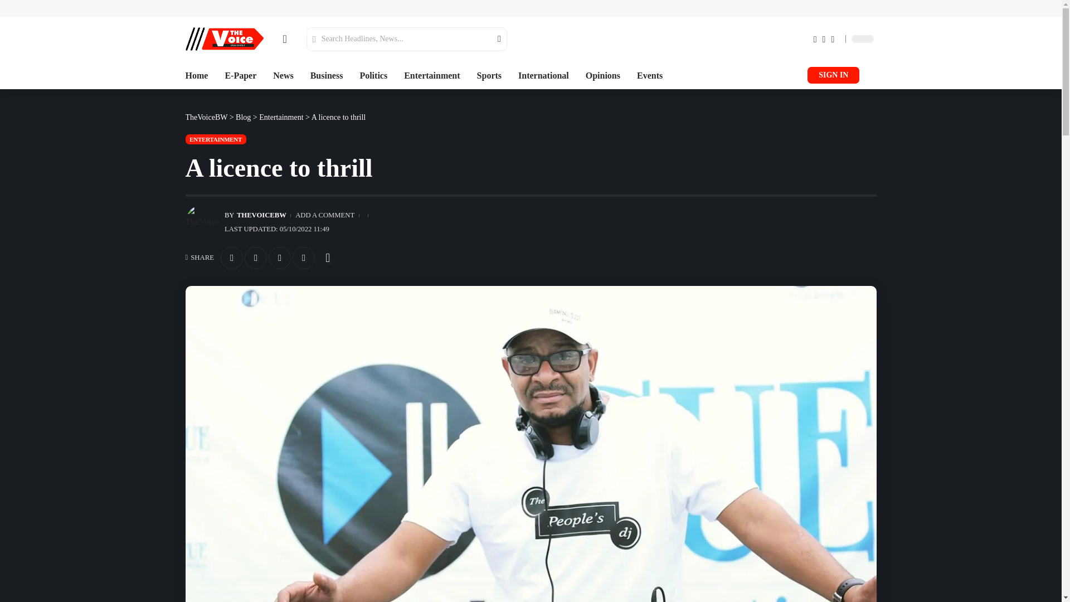 This screenshot has height=602, width=1070. Describe the element at coordinates (432, 76) in the screenshot. I see `Entertainment` at that location.